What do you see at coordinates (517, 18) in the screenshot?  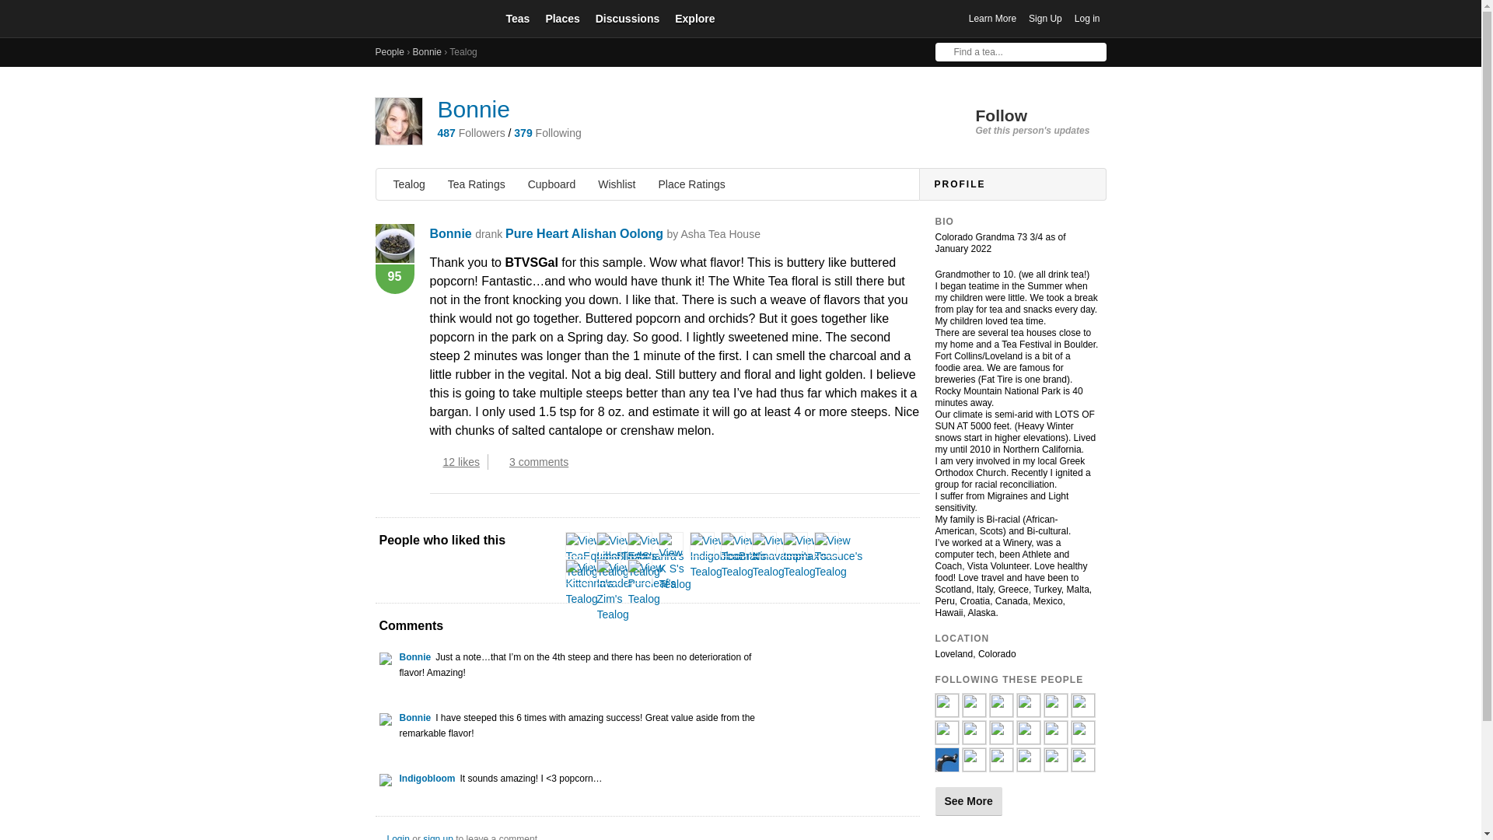 I see `Teas` at bounding box center [517, 18].